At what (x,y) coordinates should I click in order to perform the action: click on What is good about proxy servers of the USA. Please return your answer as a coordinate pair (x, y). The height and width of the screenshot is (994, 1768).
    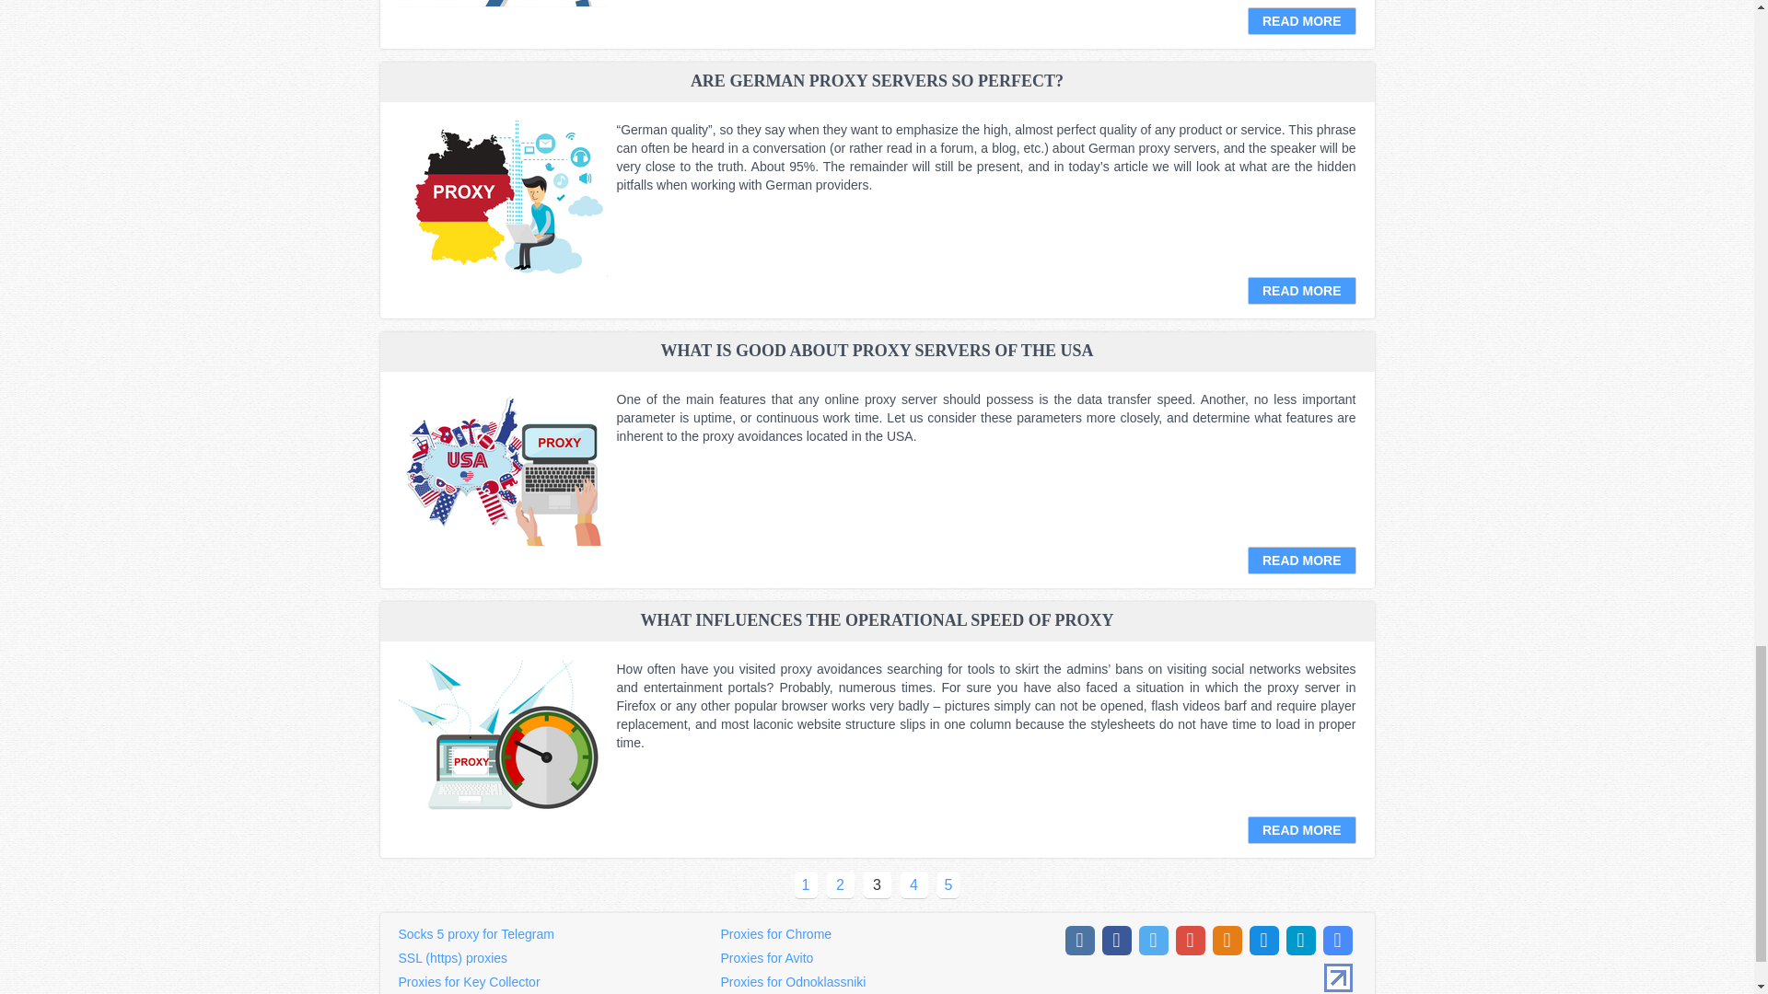
    Looking at the image, I should click on (502, 468).